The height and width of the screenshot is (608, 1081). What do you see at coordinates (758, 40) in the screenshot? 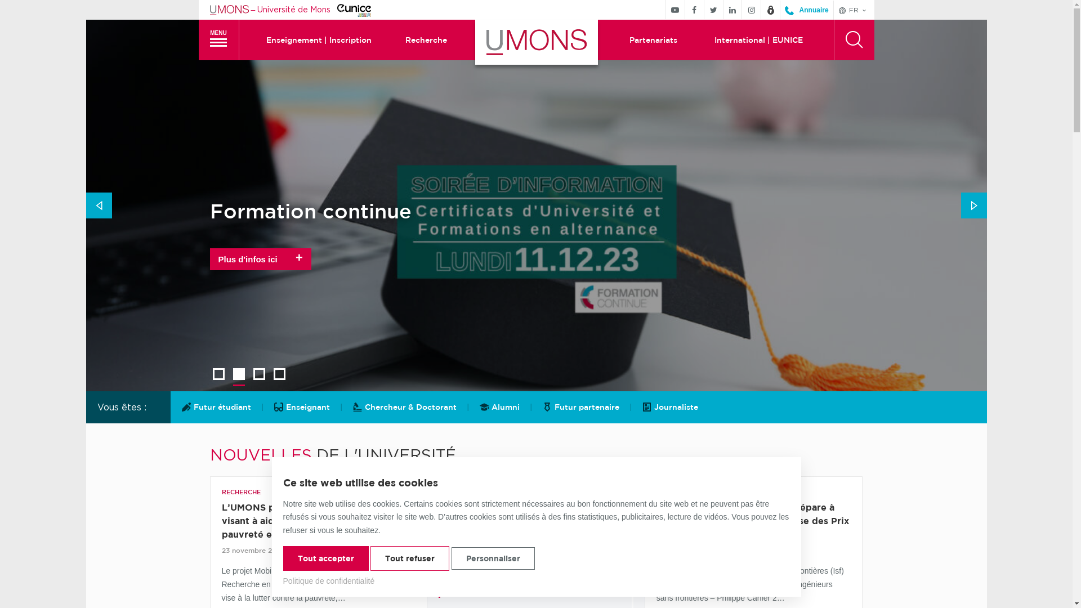
I see `International | EUNICE` at bounding box center [758, 40].